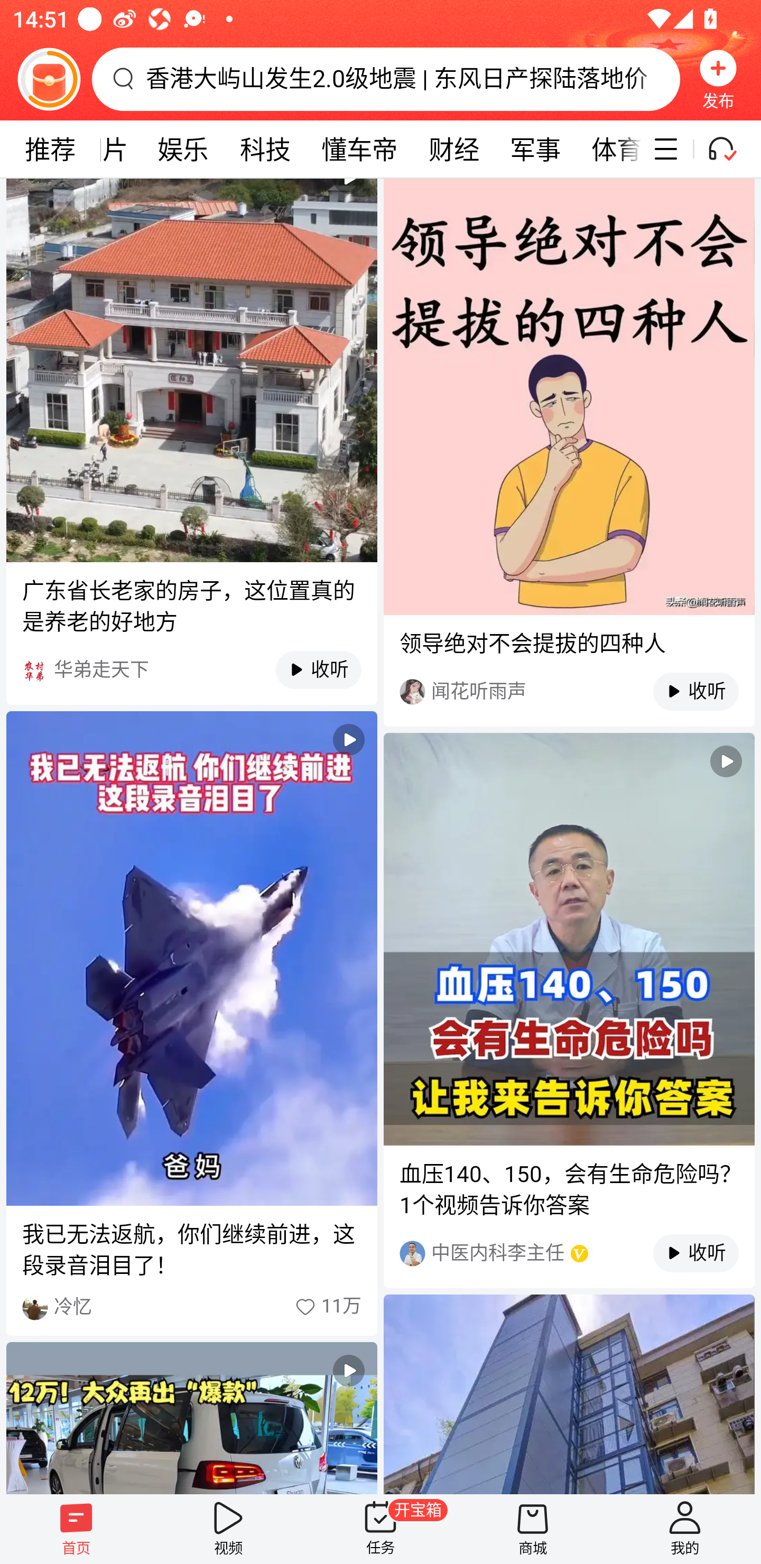 The image size is (761, 1564). What do you see at coordinates (359, 149) in the screenshot?
I see `懂车帝` at bounding box center [359, 149].